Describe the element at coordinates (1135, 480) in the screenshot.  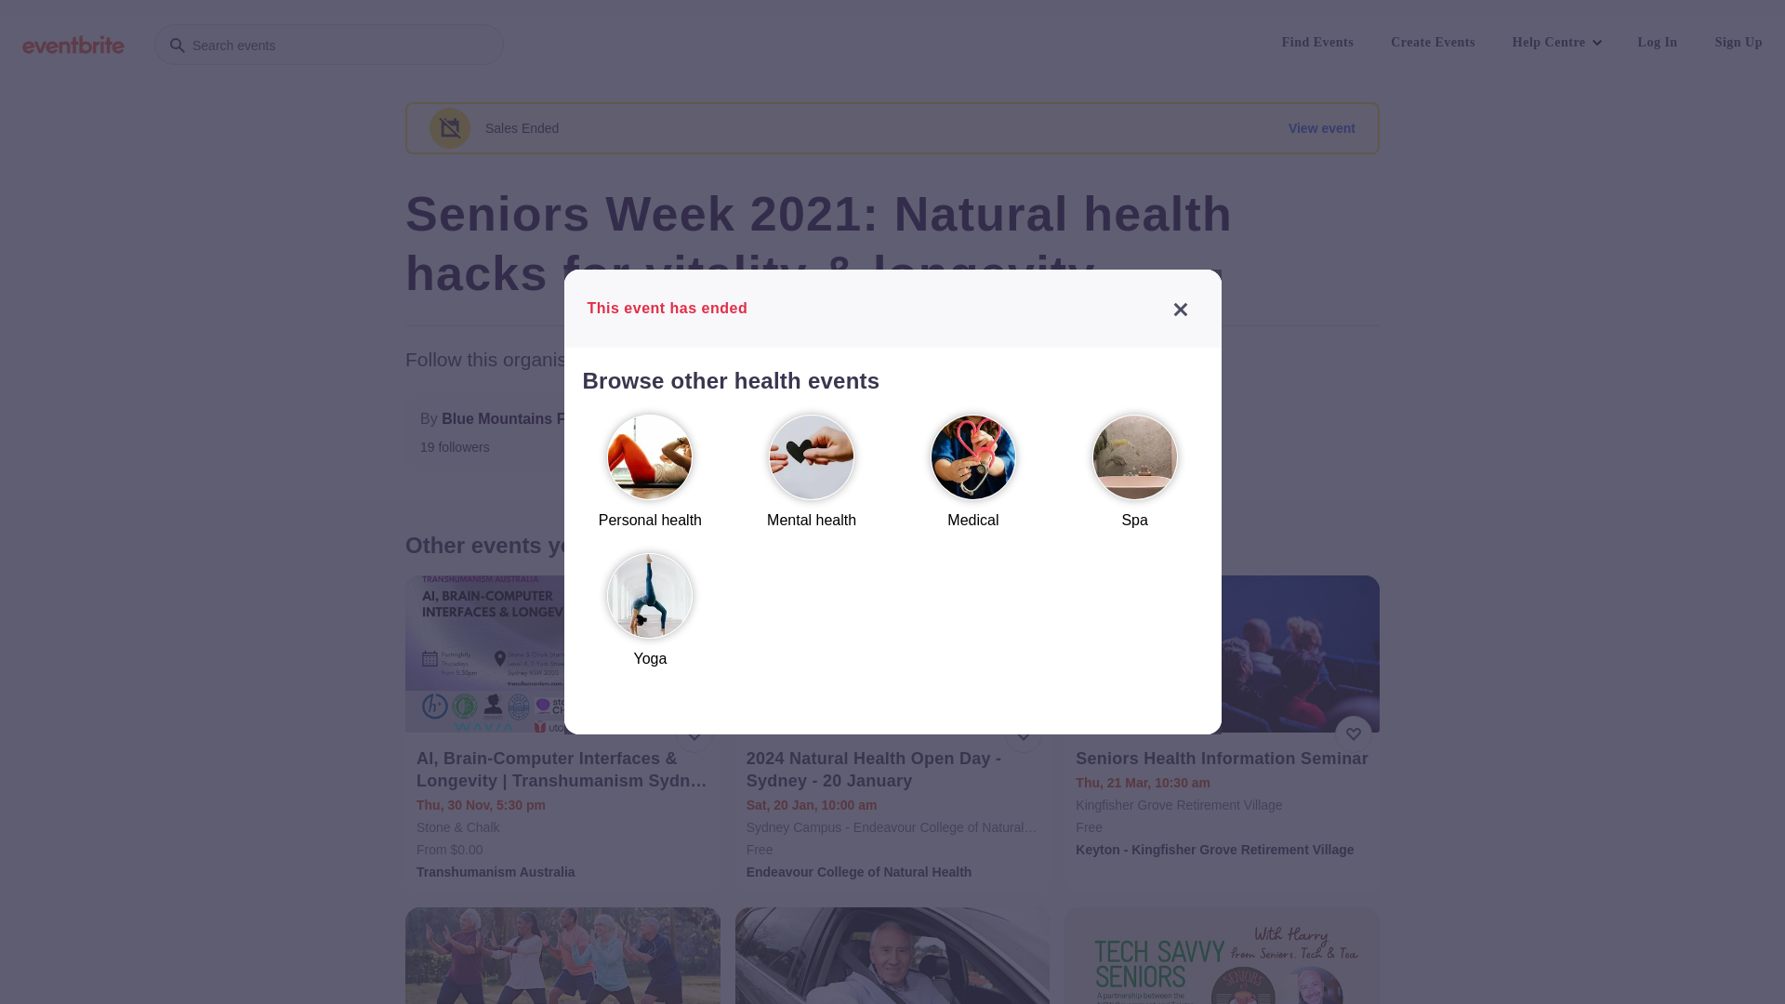
I see `Spa` at that location.